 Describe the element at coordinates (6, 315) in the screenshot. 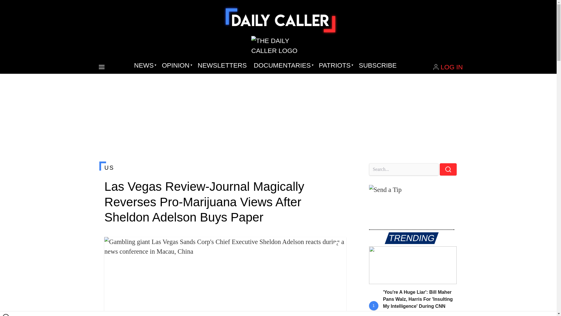

I see `Close window` at that location.